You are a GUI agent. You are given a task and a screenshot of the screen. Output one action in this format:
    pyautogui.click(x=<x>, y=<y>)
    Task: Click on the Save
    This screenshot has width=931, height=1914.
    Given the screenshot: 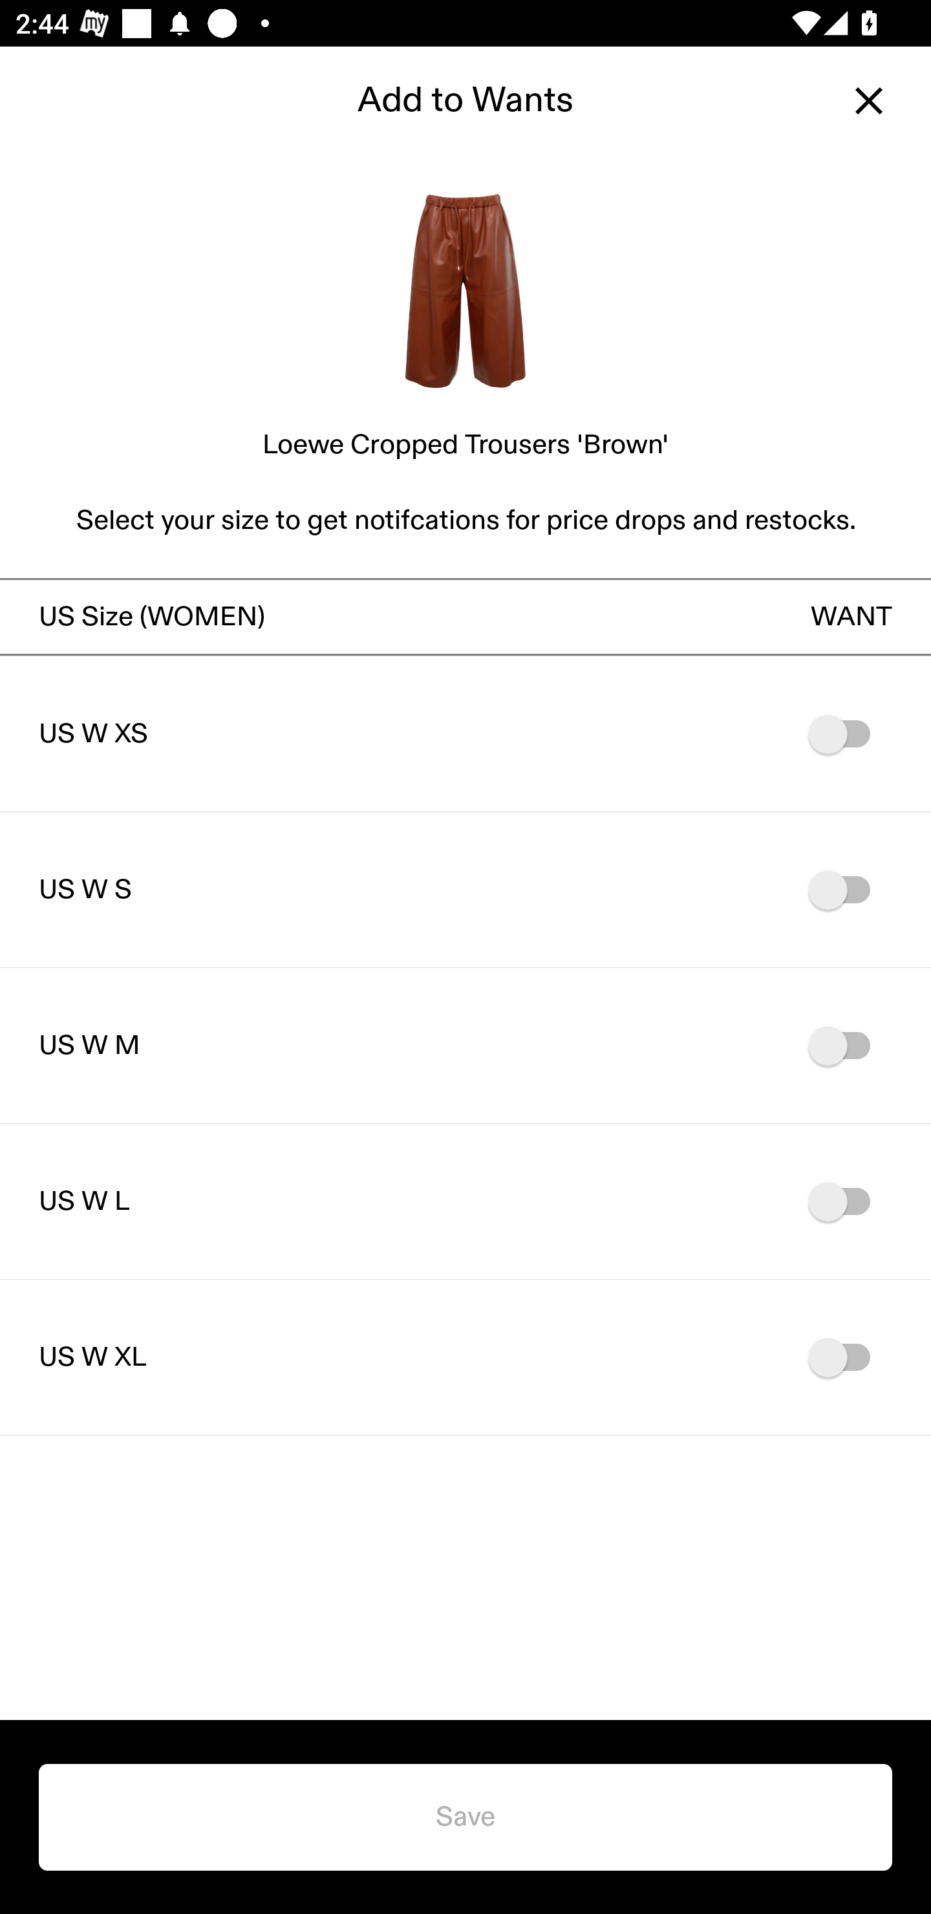 What is the action you would take?
    pyautogui.click(x=465, y=1817)
    